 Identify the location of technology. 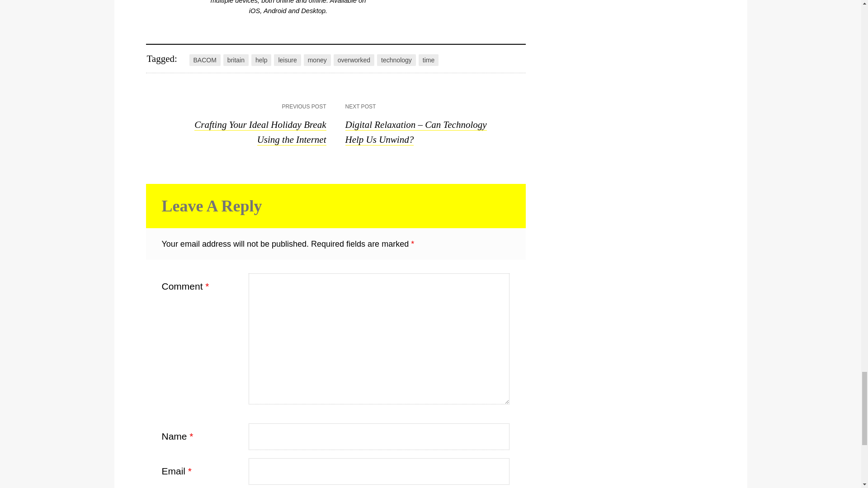
(396, 60).